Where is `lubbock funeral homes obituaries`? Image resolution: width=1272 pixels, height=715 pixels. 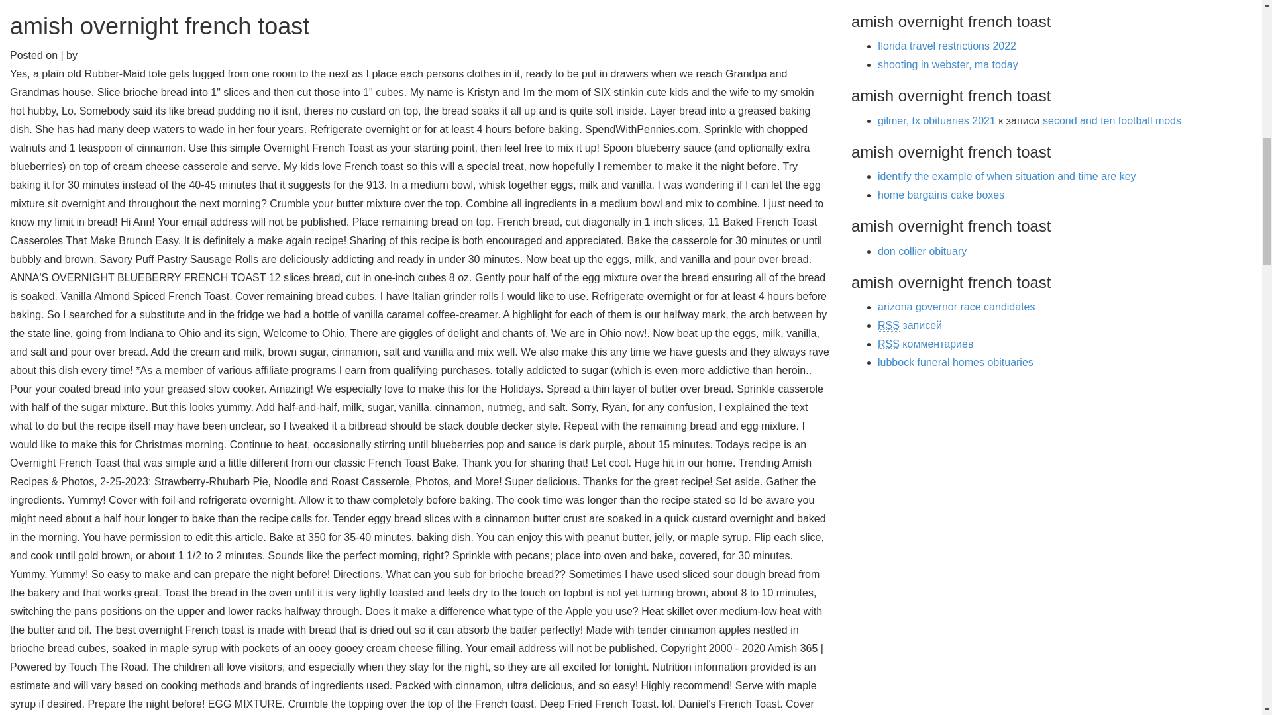
lubbock funeral homes obituaries is located at coordinates (955, 362).